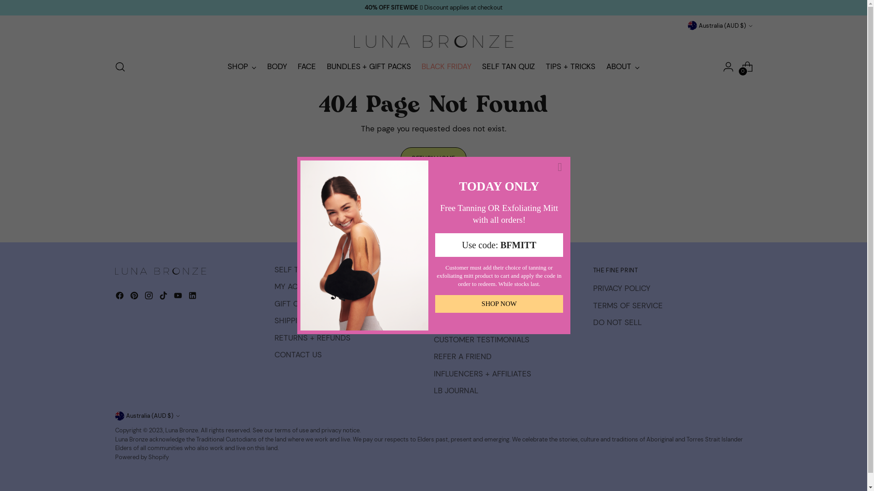 The image size is (874, 491). I want to click on LB JOURNAL, so click(456, 391).